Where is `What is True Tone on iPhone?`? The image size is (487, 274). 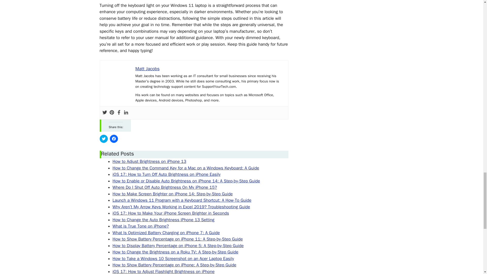
What is True Tone on iPhone? is located at coordinates (141, 226).